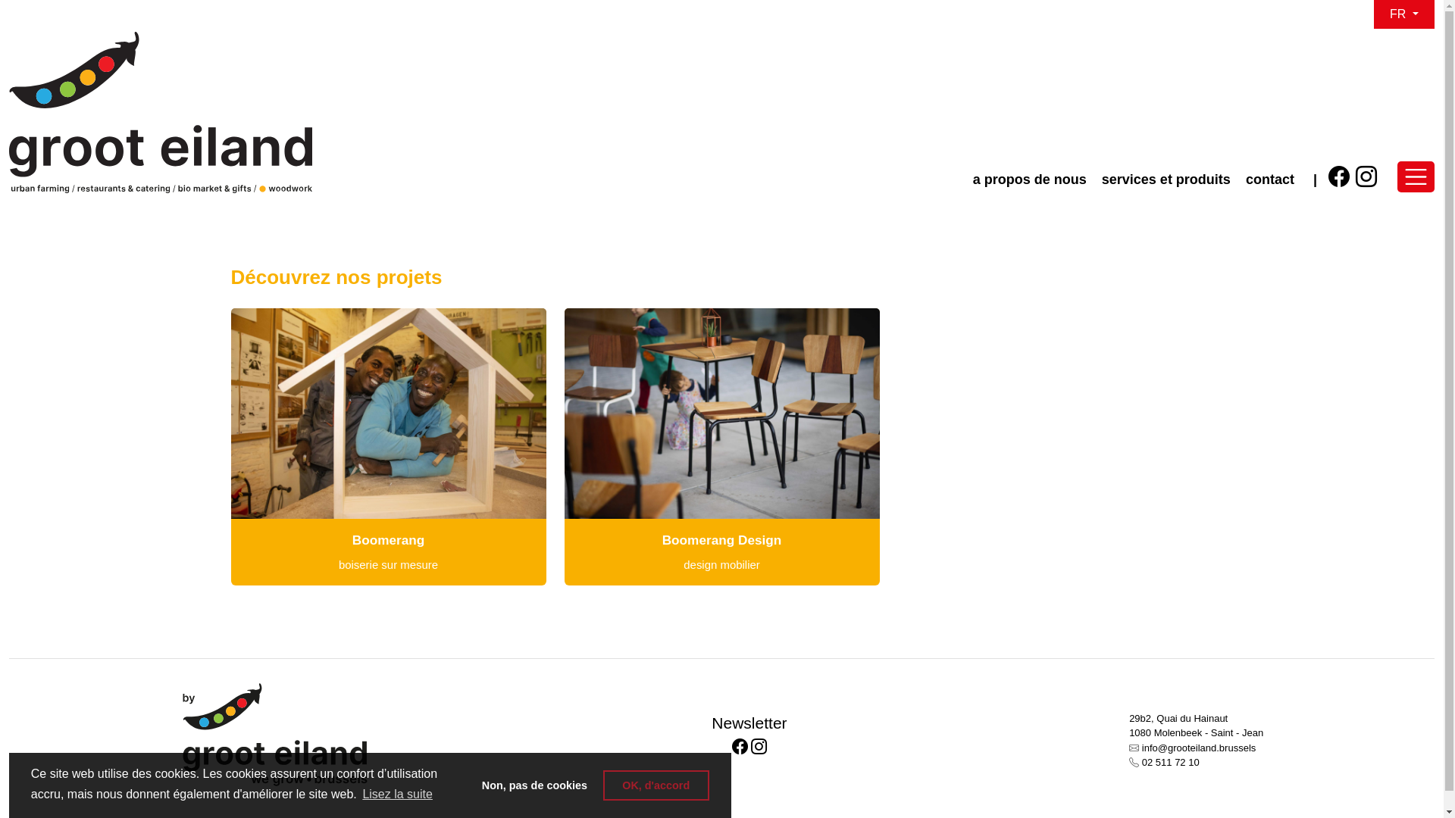  Describe the element at coordinates (397, 795) in the screenshot. I see `Lisez la suite` at that location.